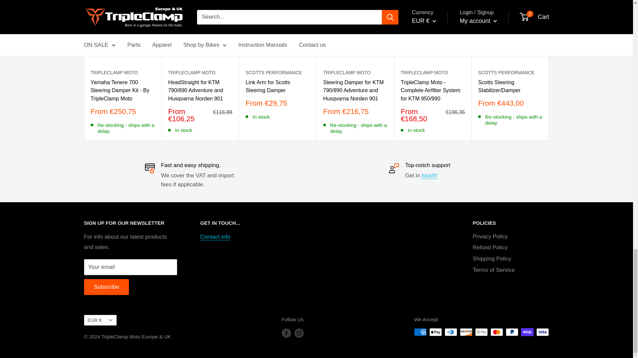 The height and width of the screenshot is (358, 638). I want to click on Contact, so click(429, 175).